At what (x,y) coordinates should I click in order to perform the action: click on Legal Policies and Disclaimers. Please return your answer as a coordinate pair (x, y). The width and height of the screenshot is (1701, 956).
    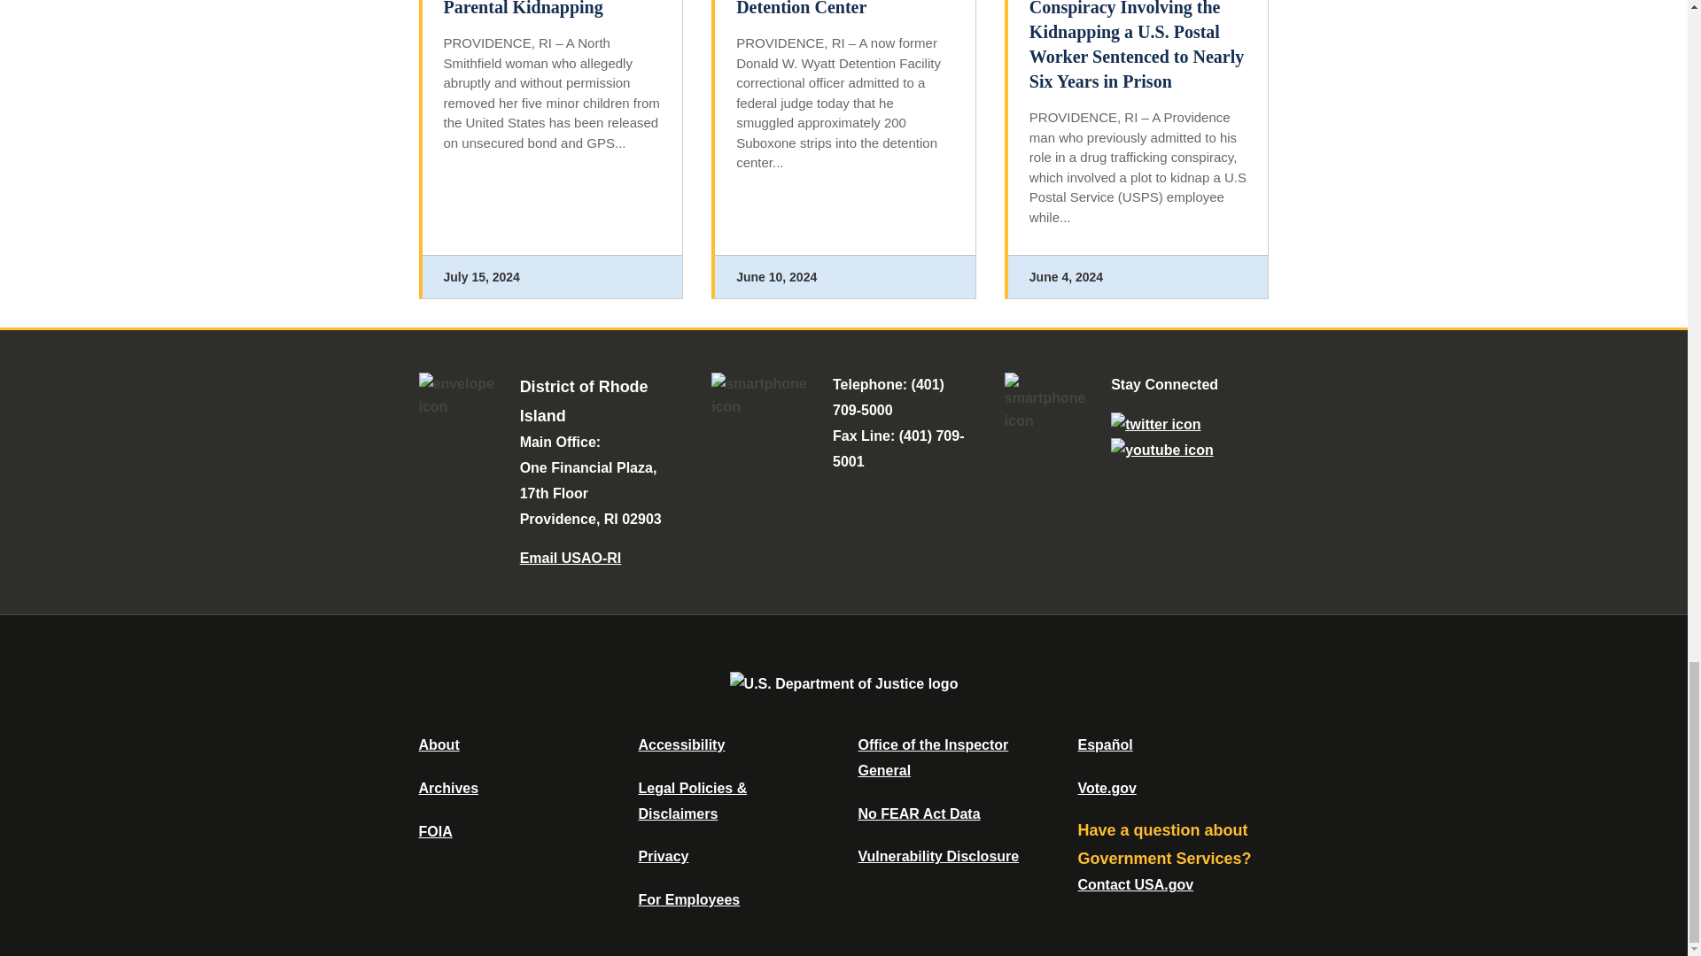
    Looking at the image, I should click on (692, 800).